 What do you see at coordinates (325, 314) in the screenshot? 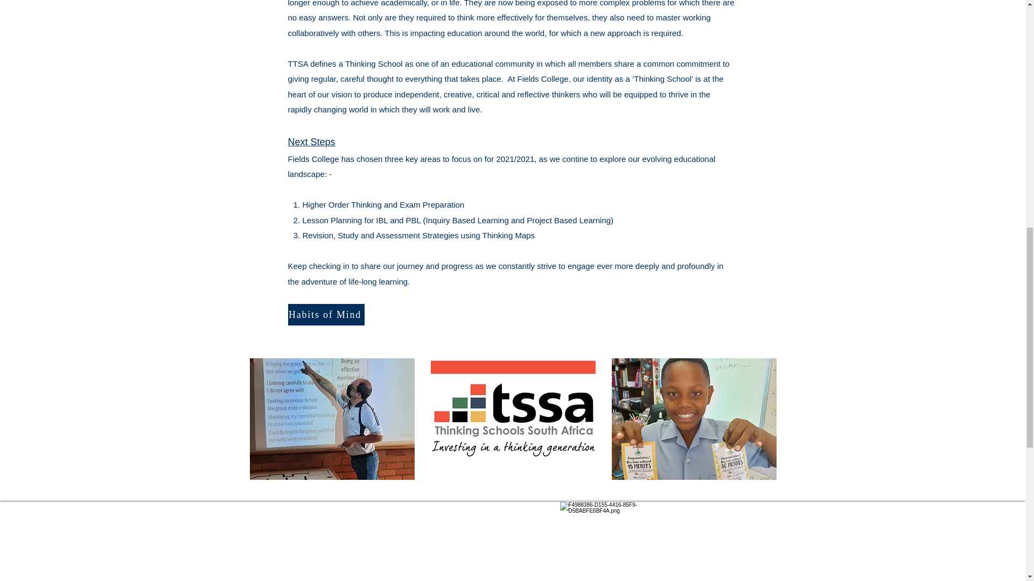
I see `Habits of Mind` at bounding box center [325, 314].